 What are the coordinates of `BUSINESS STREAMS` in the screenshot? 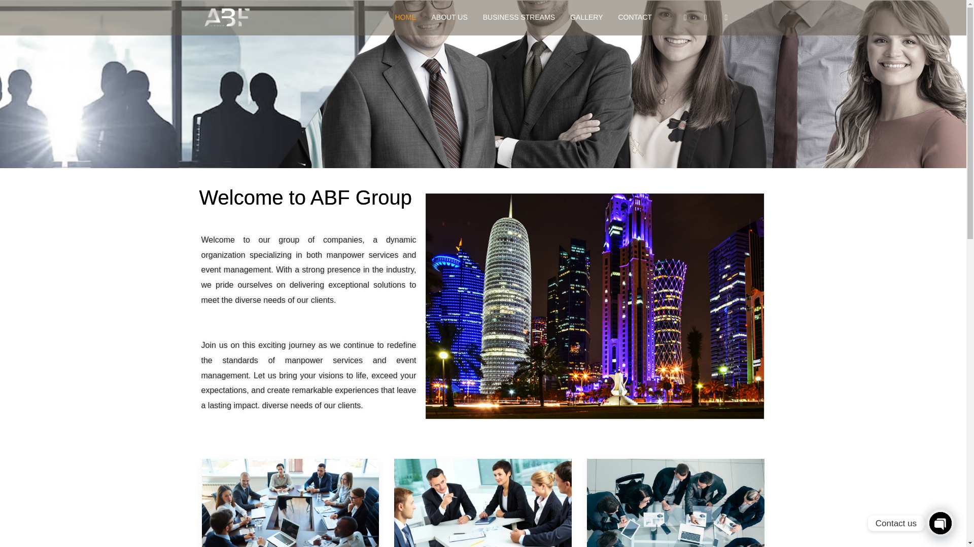 It's located at (518, 18).